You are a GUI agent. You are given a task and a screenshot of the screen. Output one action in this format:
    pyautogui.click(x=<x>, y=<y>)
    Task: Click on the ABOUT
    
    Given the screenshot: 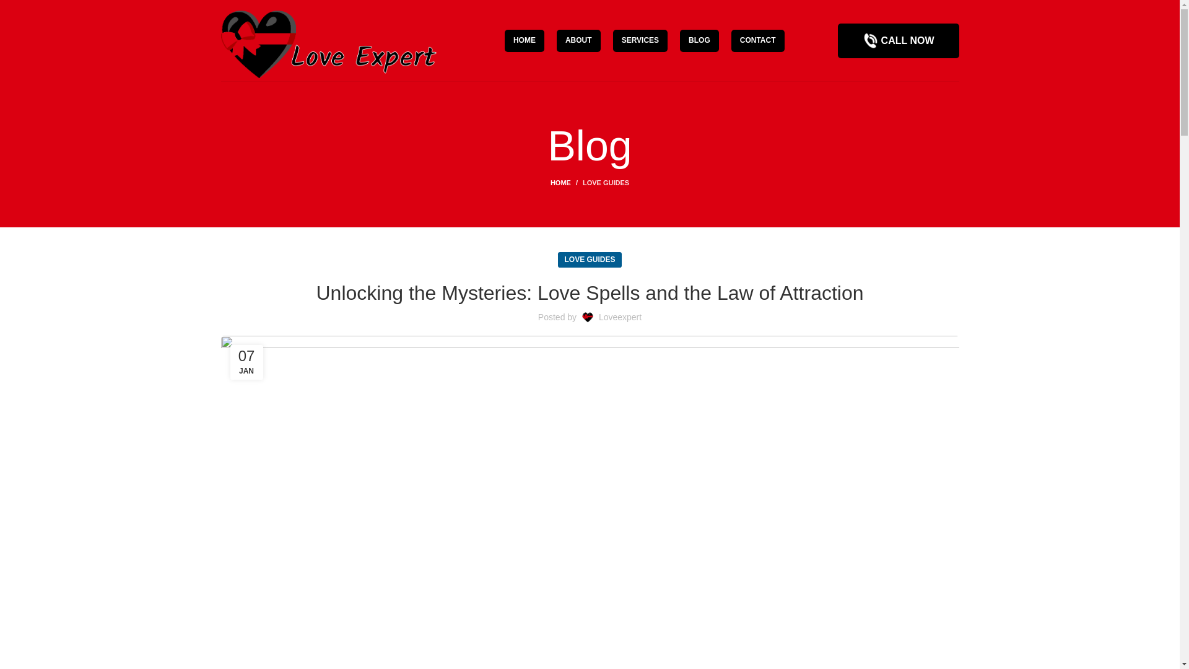 What is the action you would take?
    pyautogui.click(x=578, y=41)
    